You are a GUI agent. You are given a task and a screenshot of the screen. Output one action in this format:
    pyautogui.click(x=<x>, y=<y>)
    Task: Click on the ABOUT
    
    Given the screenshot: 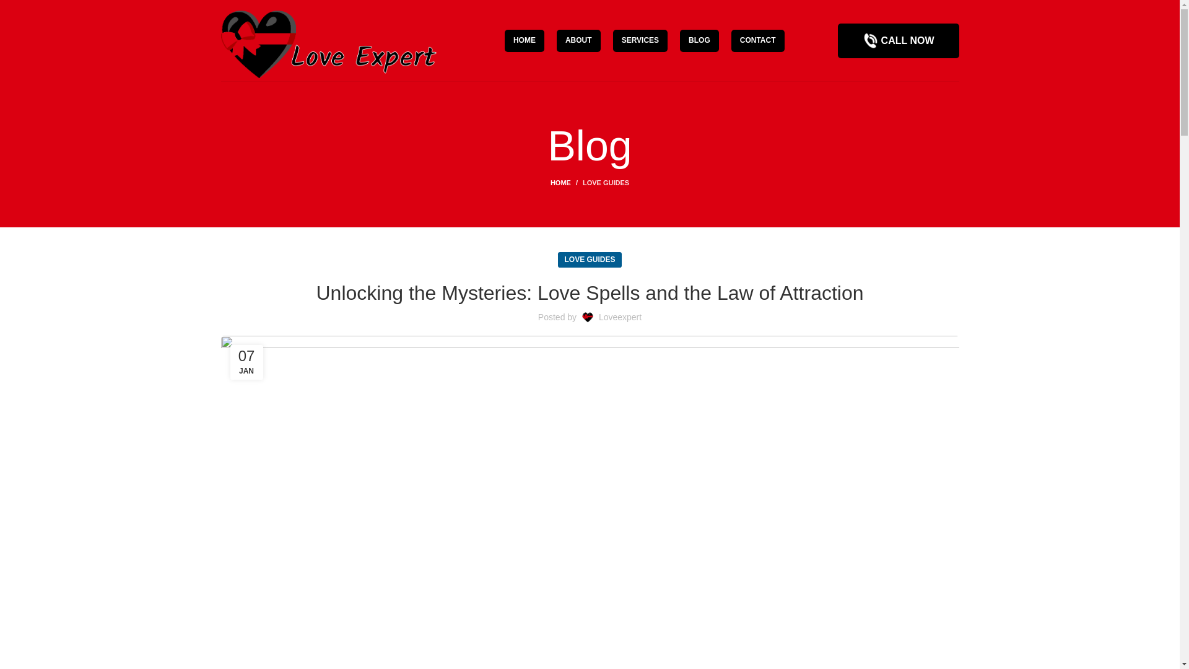 What is the action you would take?
    pyautogui.click(x=578, y=41)
    